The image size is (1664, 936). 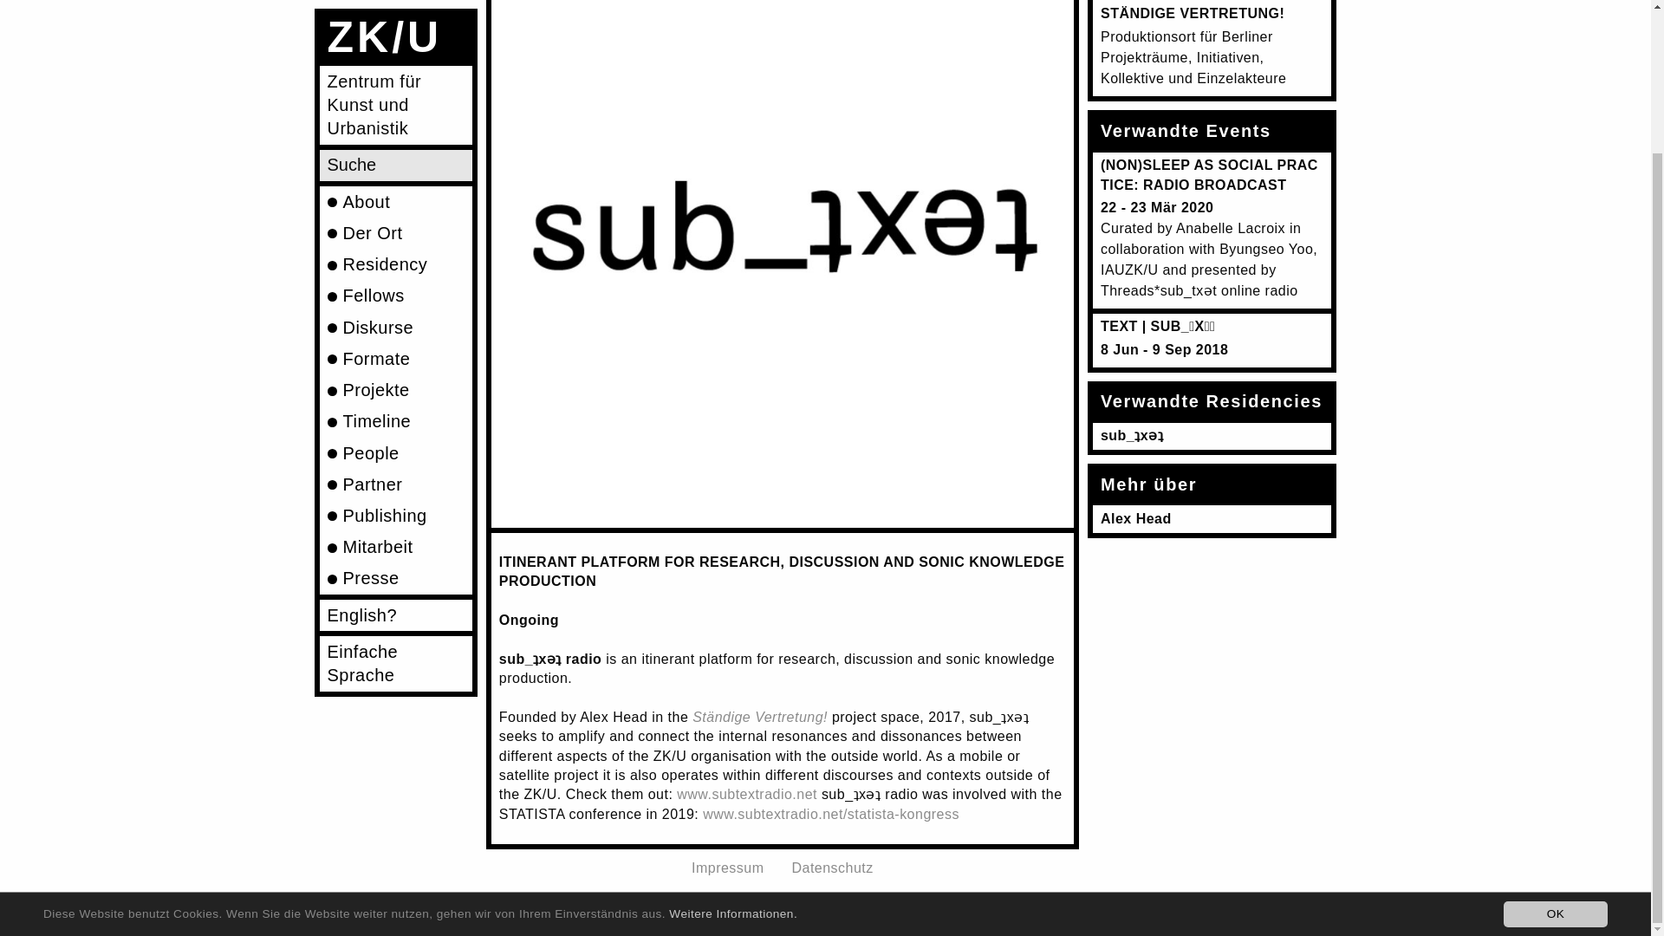 What do you see at coordinates (395, 126) in the screenshot?
I see `Fellows` at bounding box center [395, 126].